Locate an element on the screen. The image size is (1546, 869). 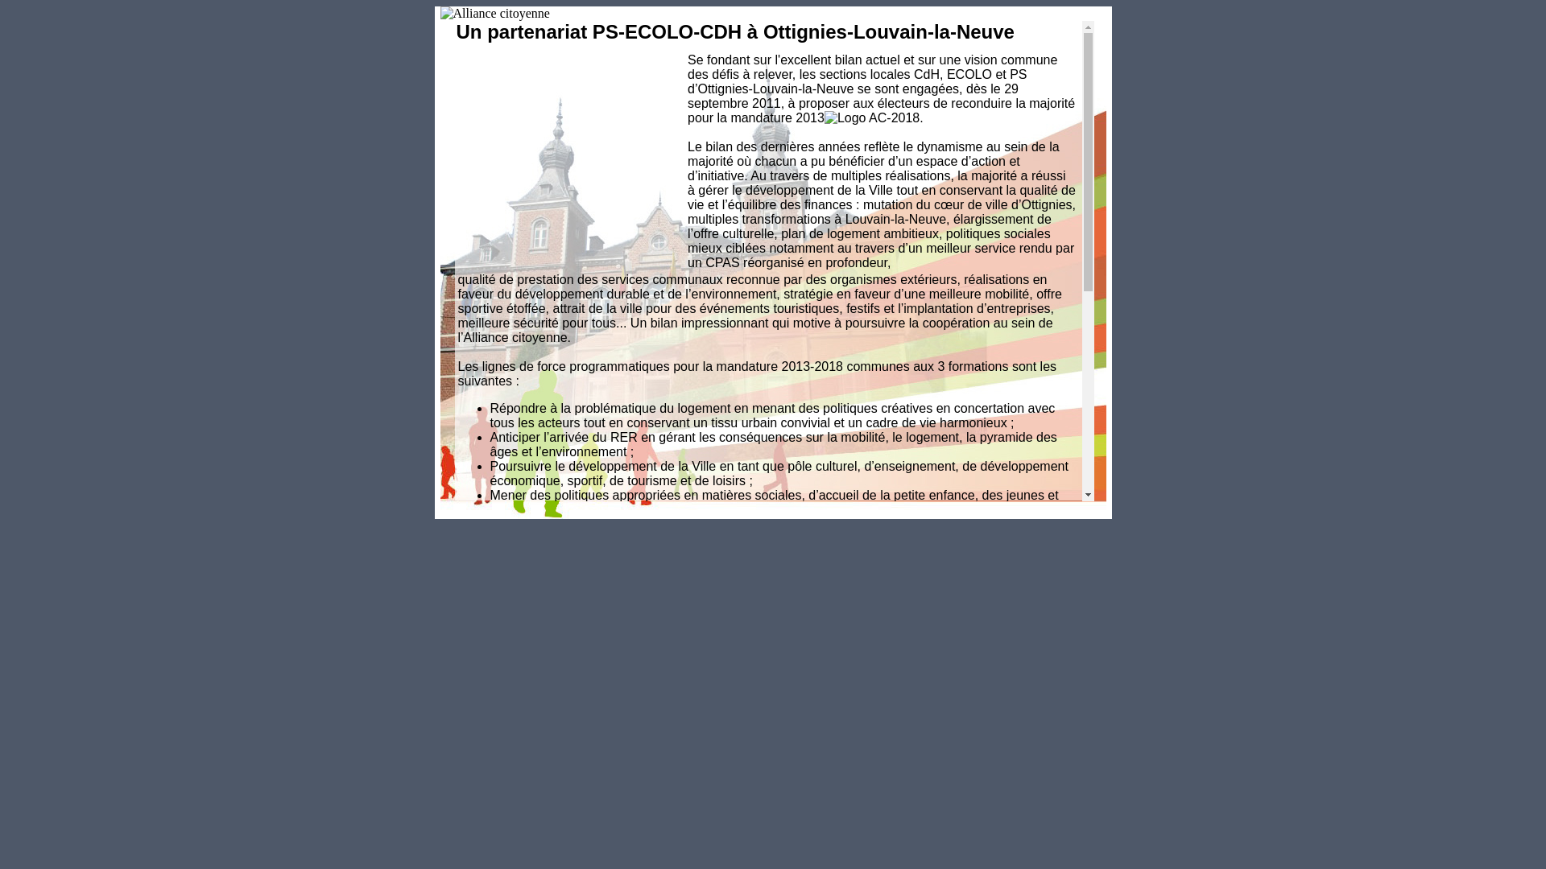
le projet is located at coordinates (1018, 177).